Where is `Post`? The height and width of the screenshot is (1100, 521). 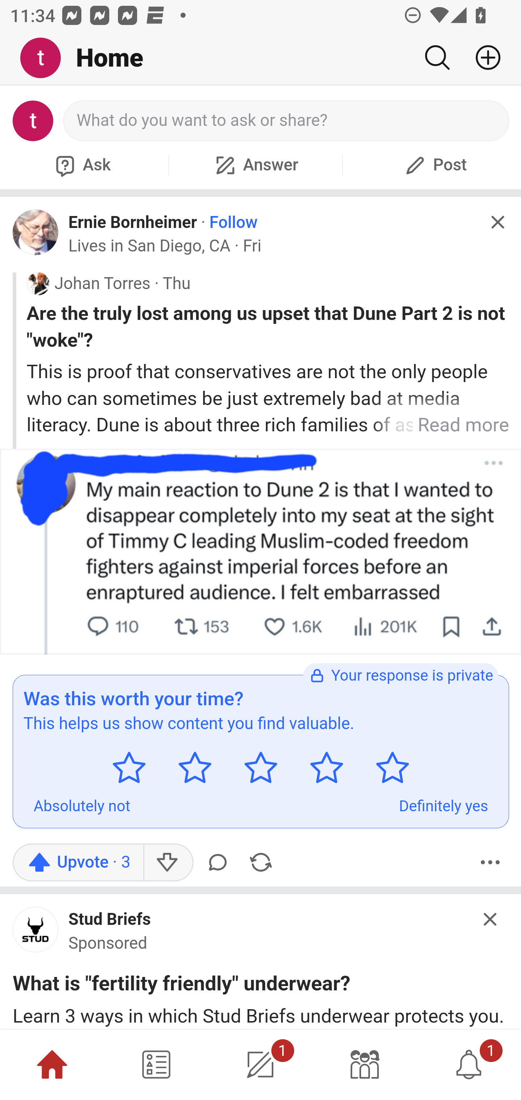 Post is located at coordinates (434, 165).